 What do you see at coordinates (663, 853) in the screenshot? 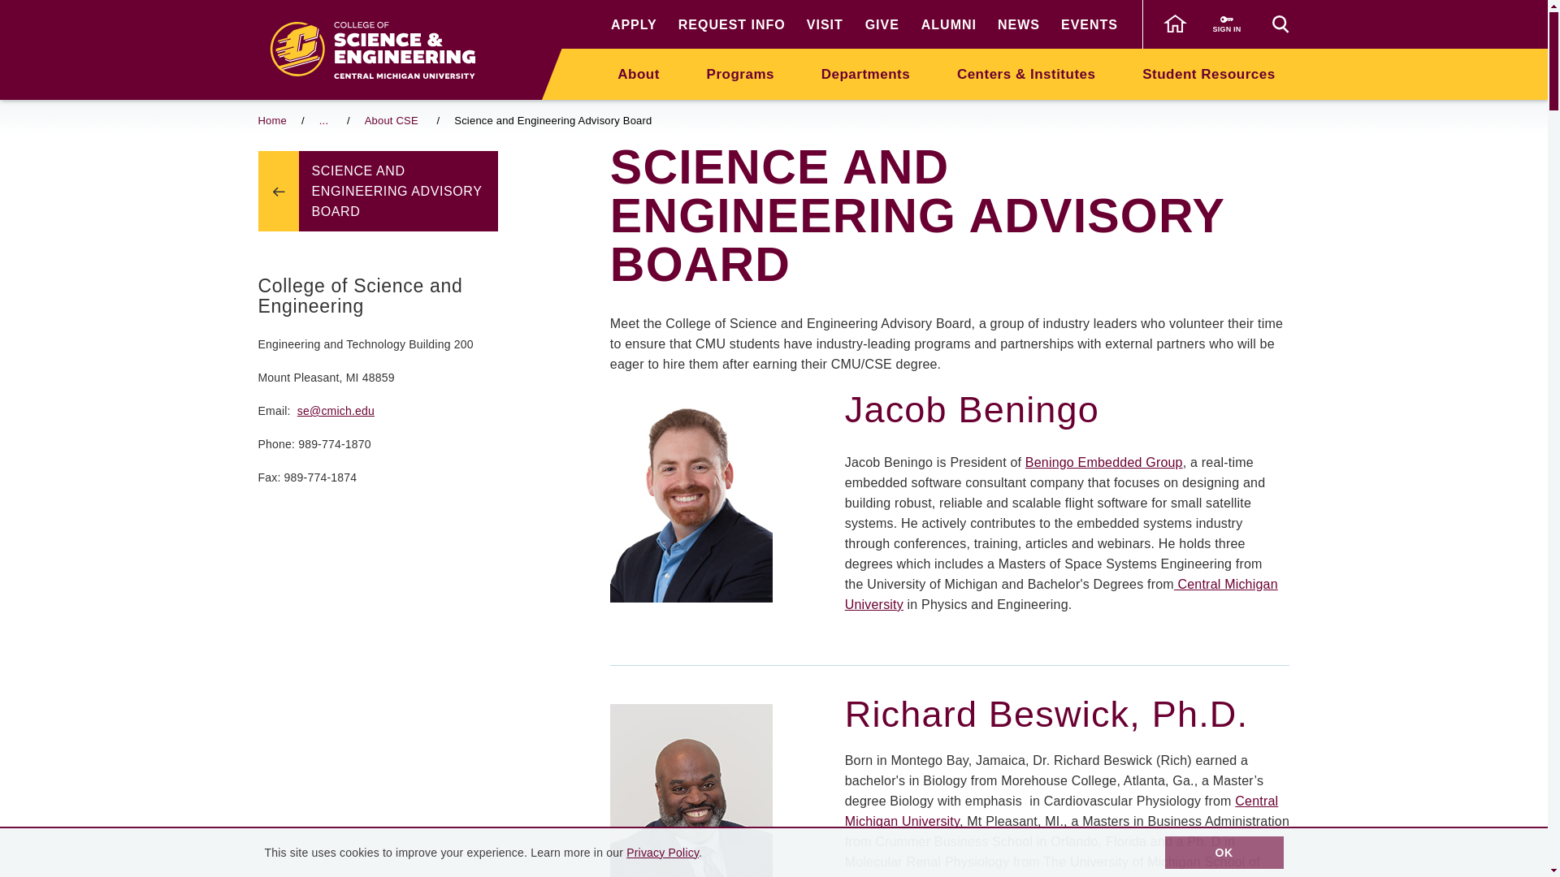
I see `Privacy Policy` at bounding box center [663, 853].